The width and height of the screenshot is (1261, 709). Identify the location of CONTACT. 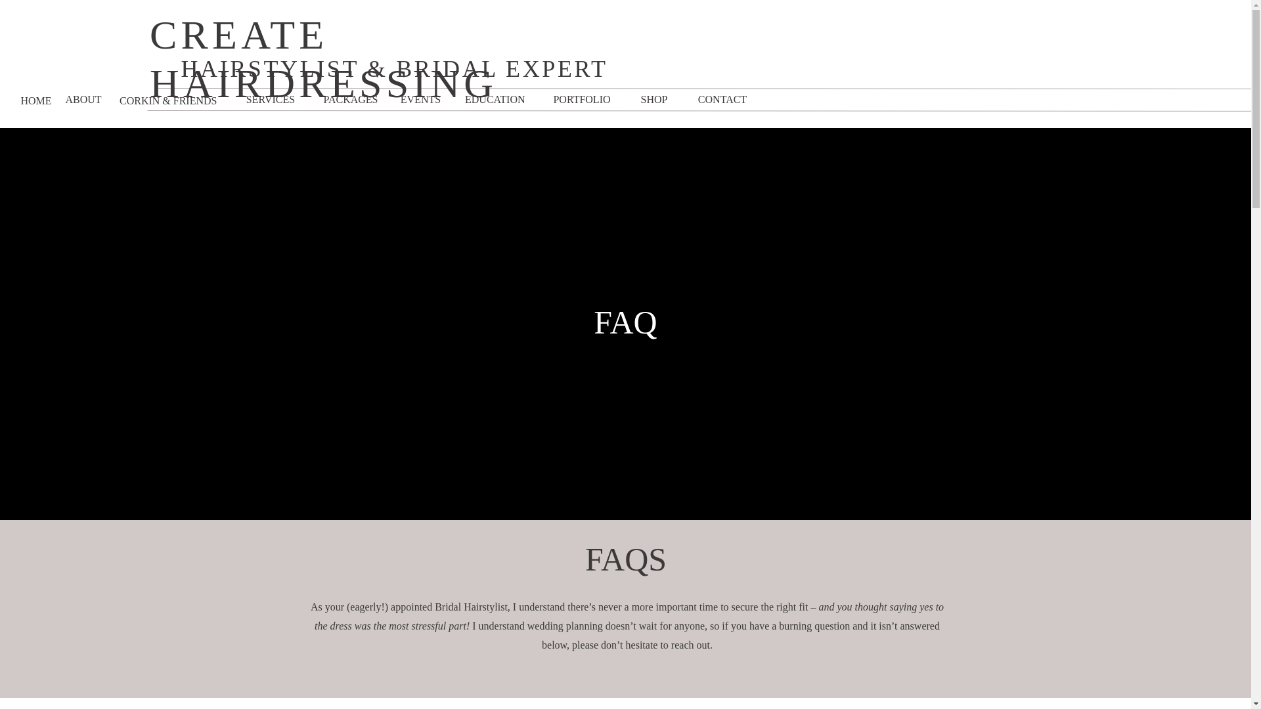
(722, 99).